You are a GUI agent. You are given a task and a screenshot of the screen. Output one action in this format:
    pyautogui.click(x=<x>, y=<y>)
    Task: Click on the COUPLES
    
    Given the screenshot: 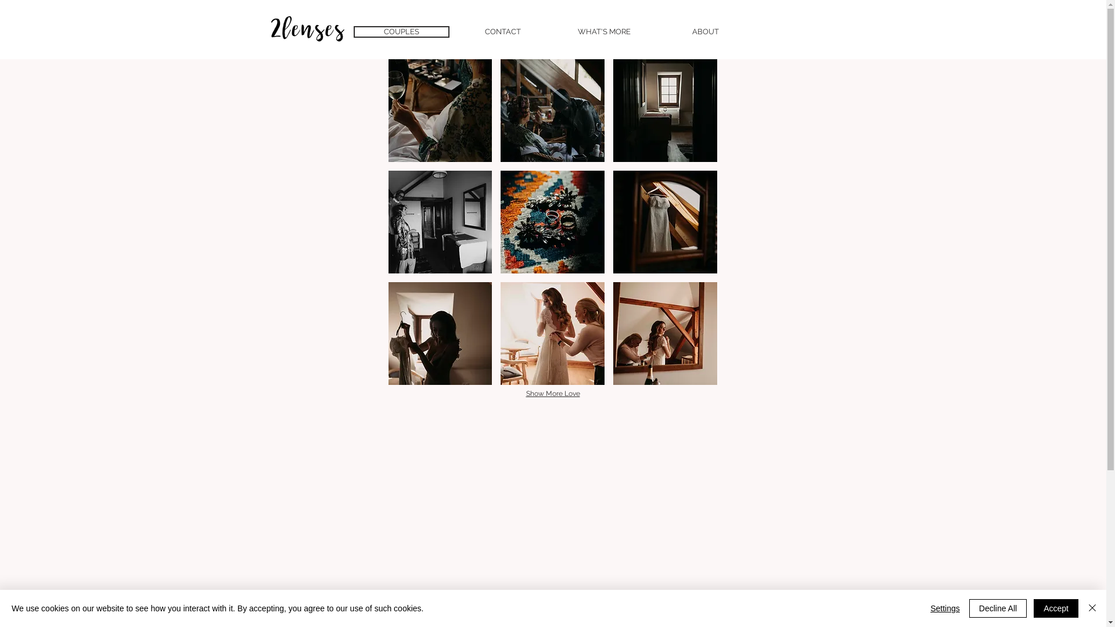 What is the action you would take?
    pyautogui.click(x=401, y=32)
    